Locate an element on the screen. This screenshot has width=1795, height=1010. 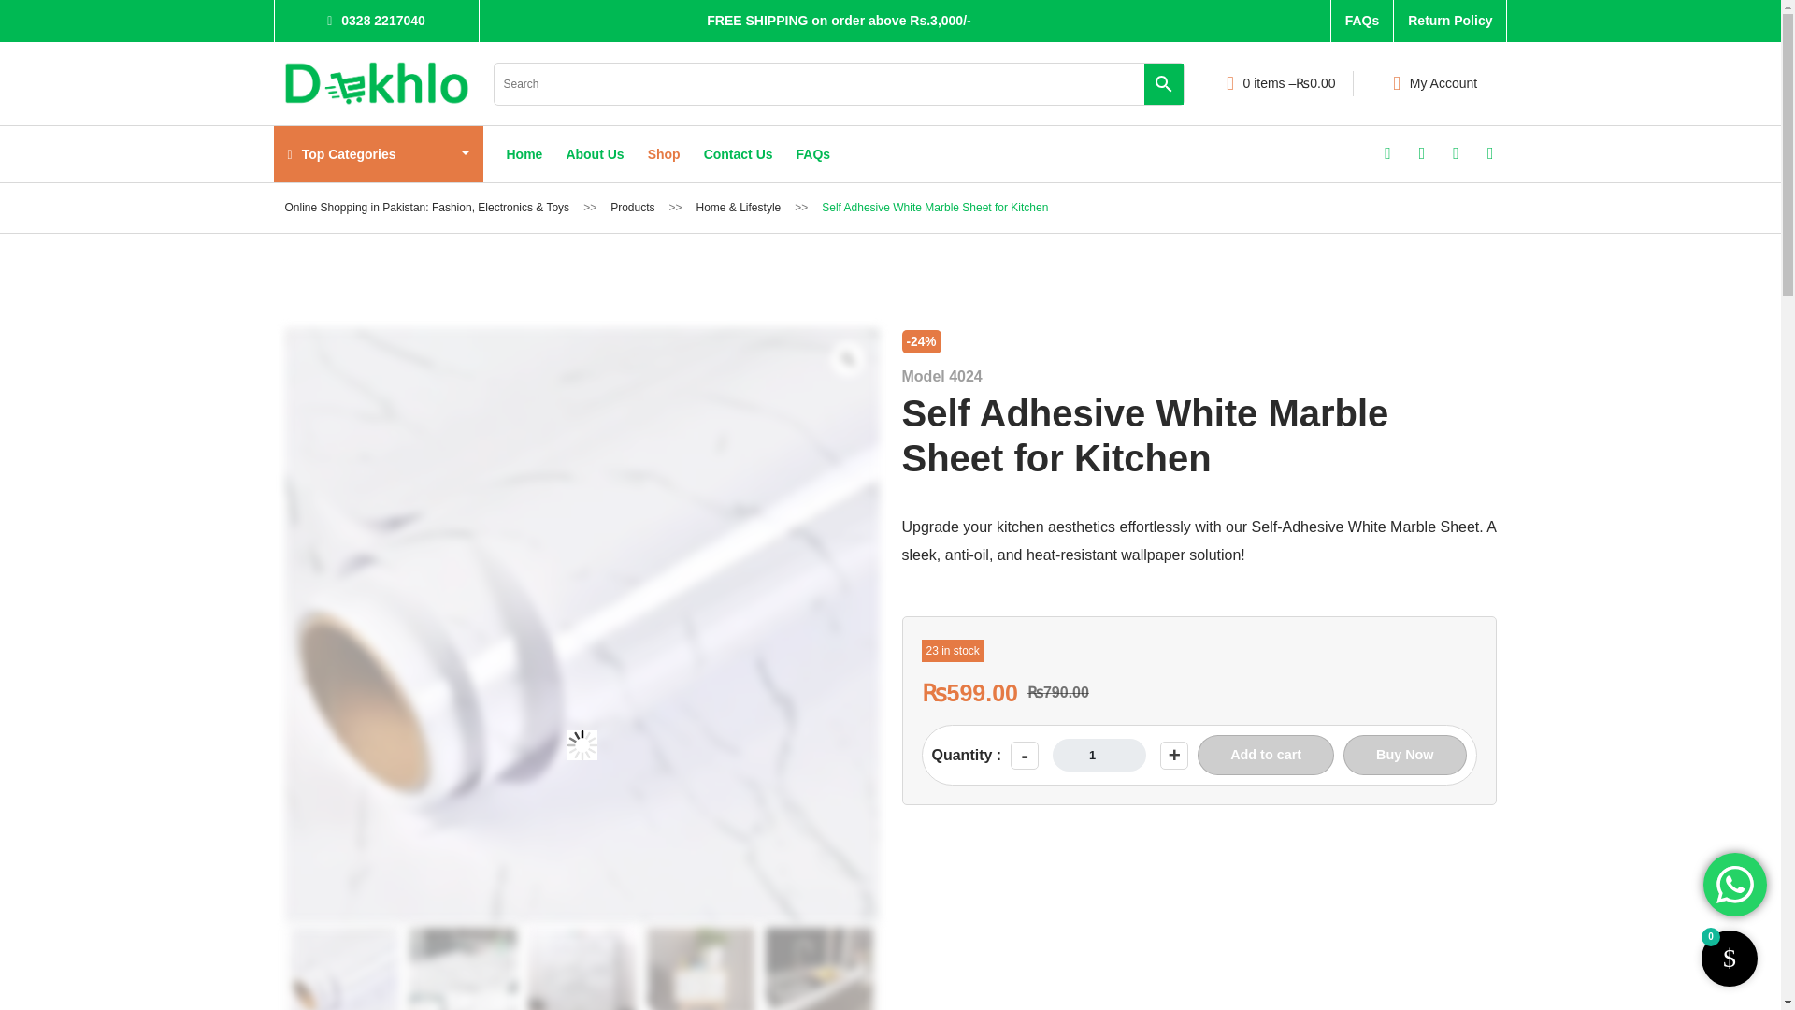
Contact Us is located at coordinates (739, 154).